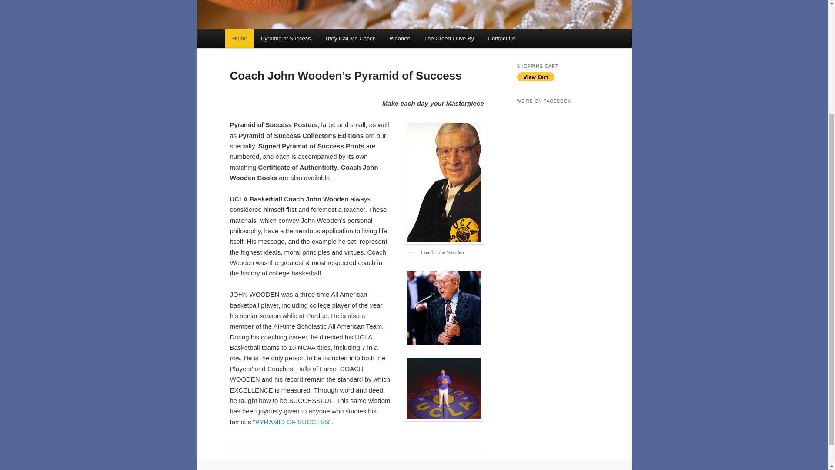  Describe the element at coordinates (350, 38) in the screenshot. I see `They Call Me Coach` at that location.